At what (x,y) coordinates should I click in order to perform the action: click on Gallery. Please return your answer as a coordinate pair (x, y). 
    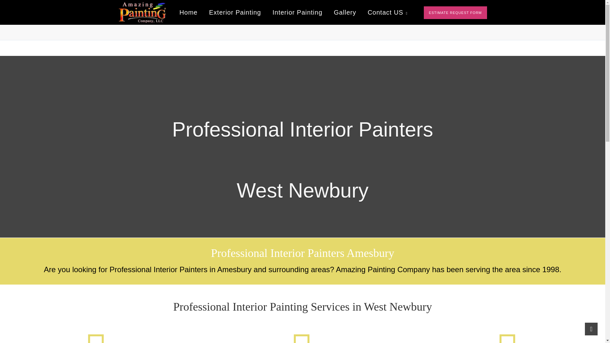
    Looking at the image, I should click on (345, 12).